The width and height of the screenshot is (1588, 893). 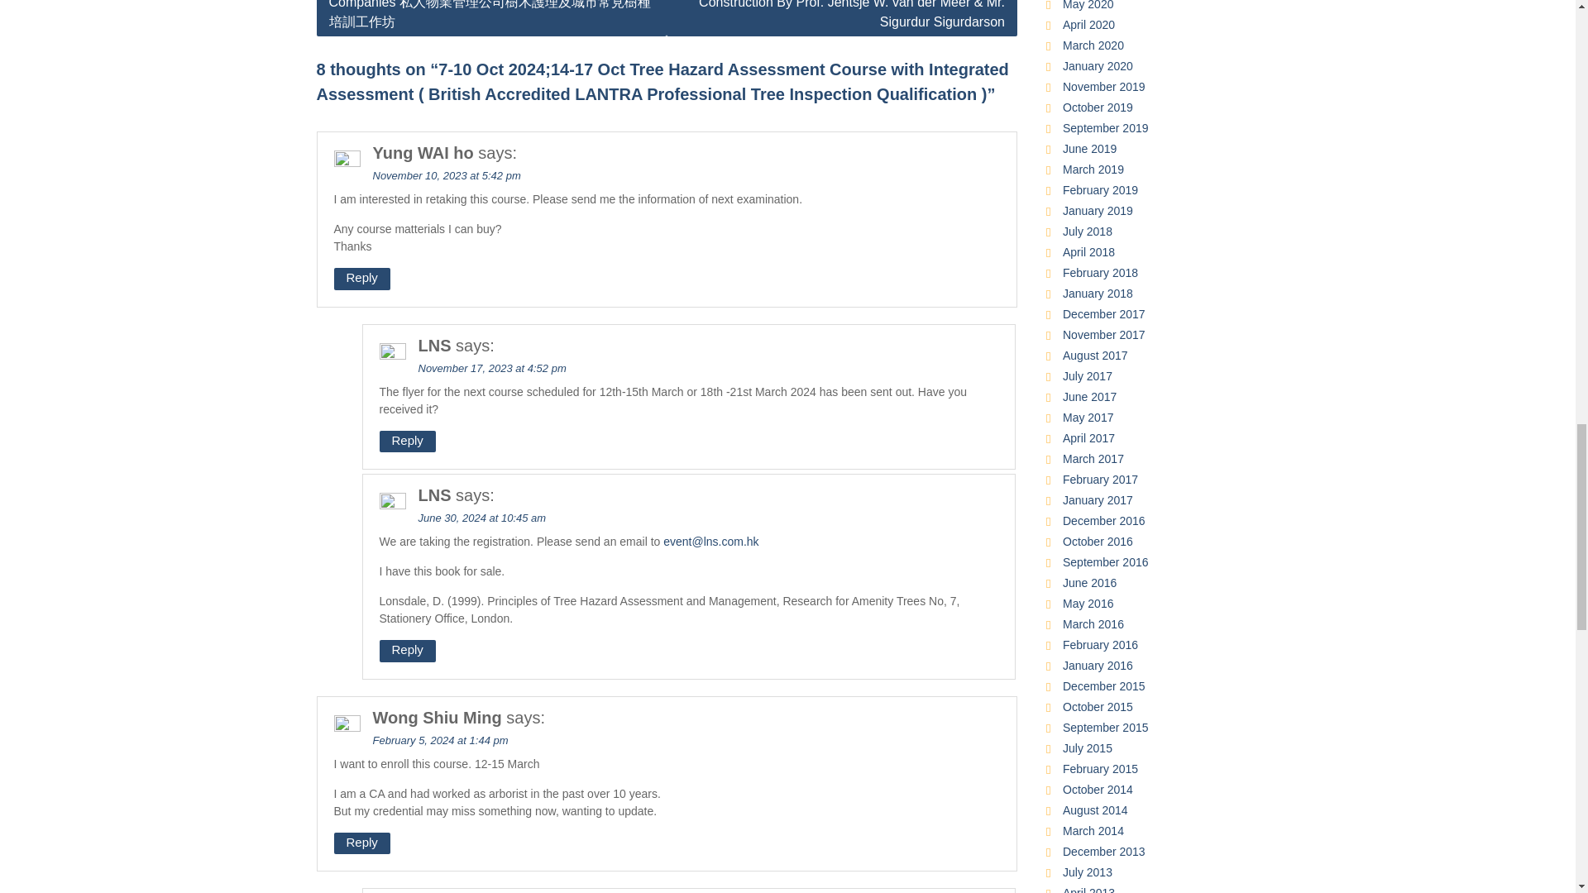 I want to click on Reply, so click(x=407, y=652).